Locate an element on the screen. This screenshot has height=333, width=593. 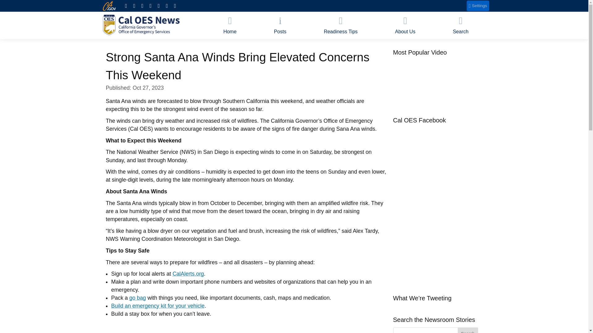
Search is located at coordinates (468, 330).